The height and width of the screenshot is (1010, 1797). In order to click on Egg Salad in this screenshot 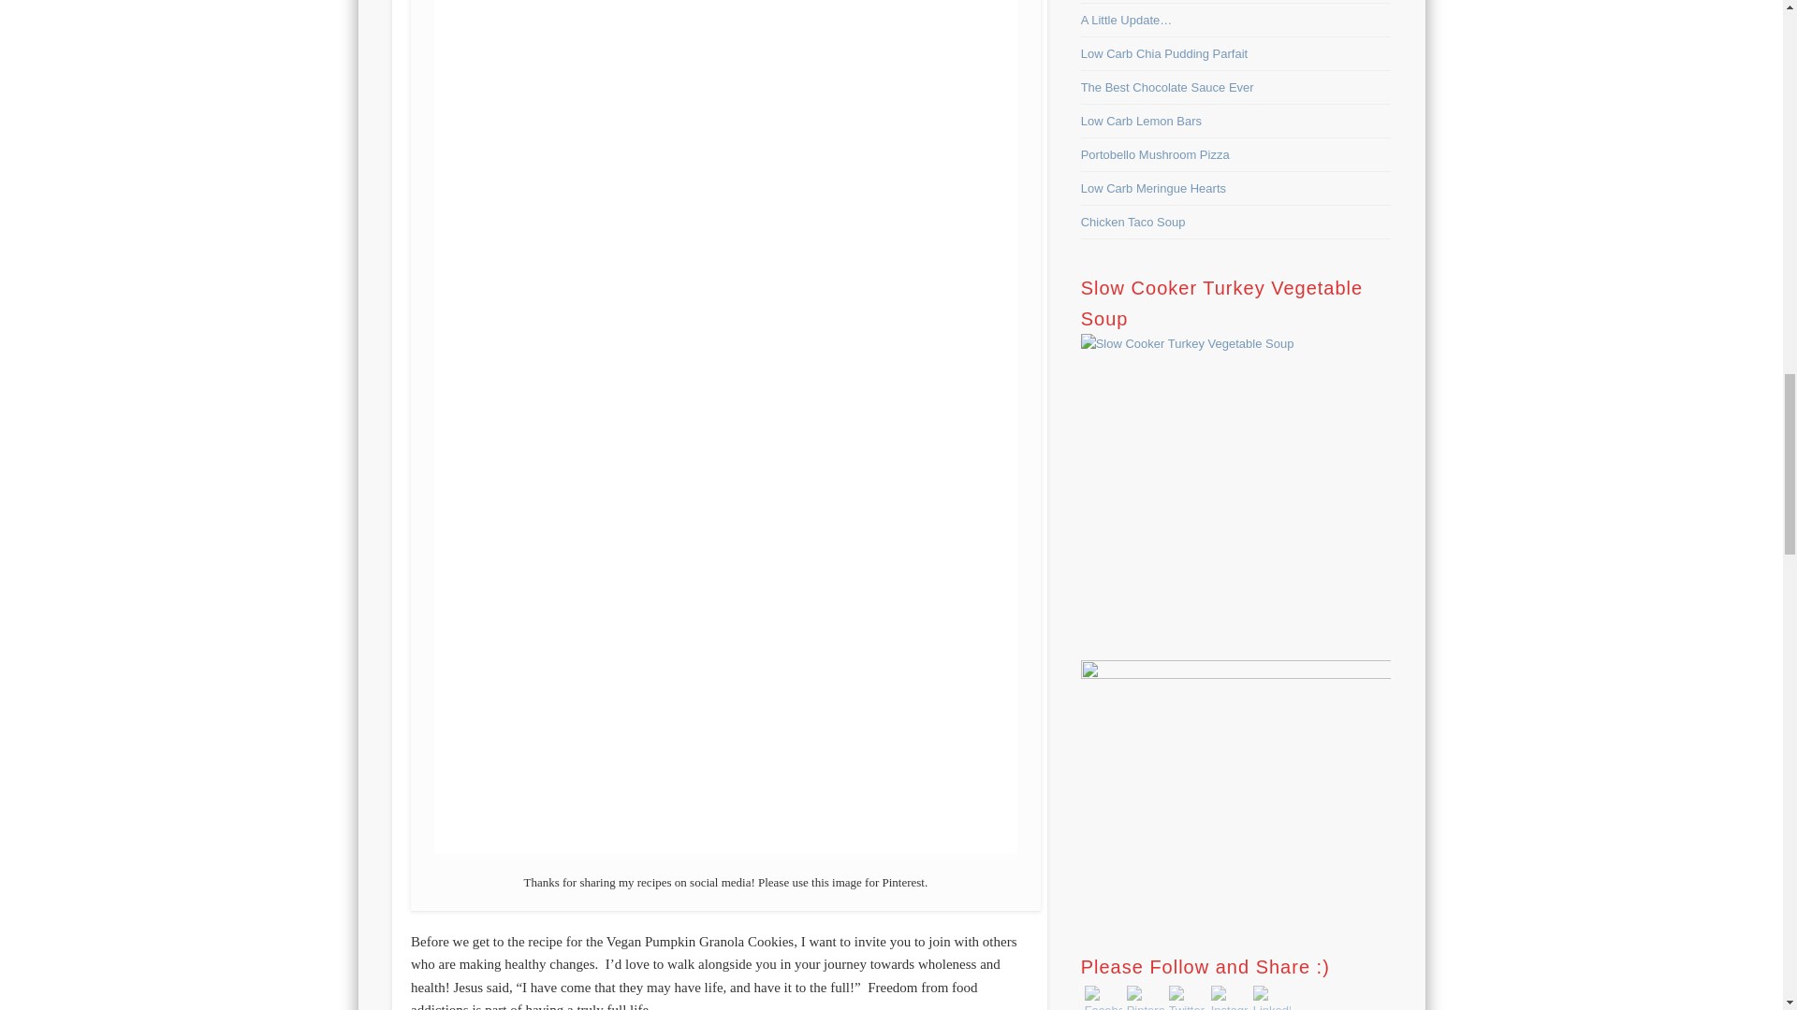, I will do `click(1187, 344)`.